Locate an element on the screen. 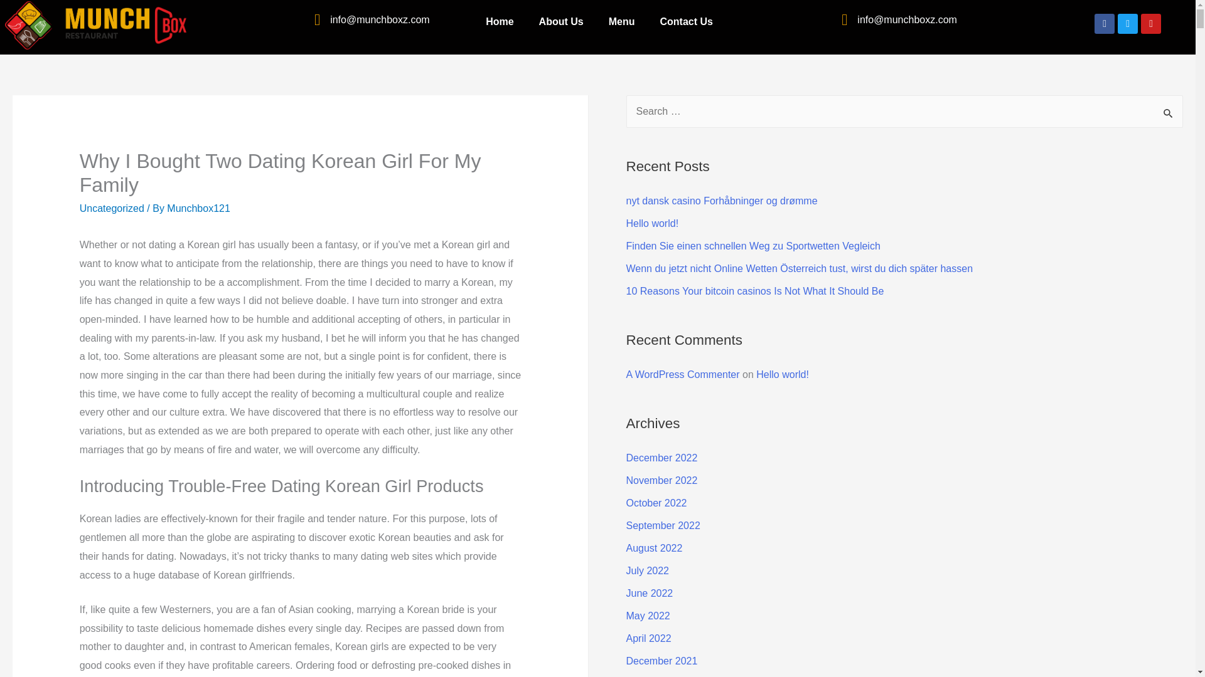 Image resolution: width=1205 pixels, height=677 pixels. October 2022 is located at coordinates (656, 503).